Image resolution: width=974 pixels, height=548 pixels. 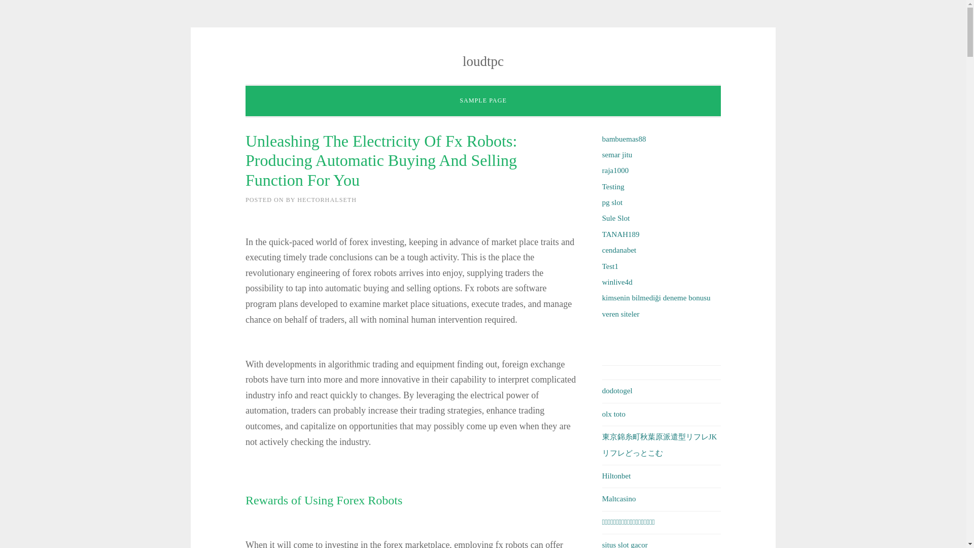 What do you see at coordinates (619, 499) in the screenshot?
I see `Maltcasino` at bounding box center [619, 499].